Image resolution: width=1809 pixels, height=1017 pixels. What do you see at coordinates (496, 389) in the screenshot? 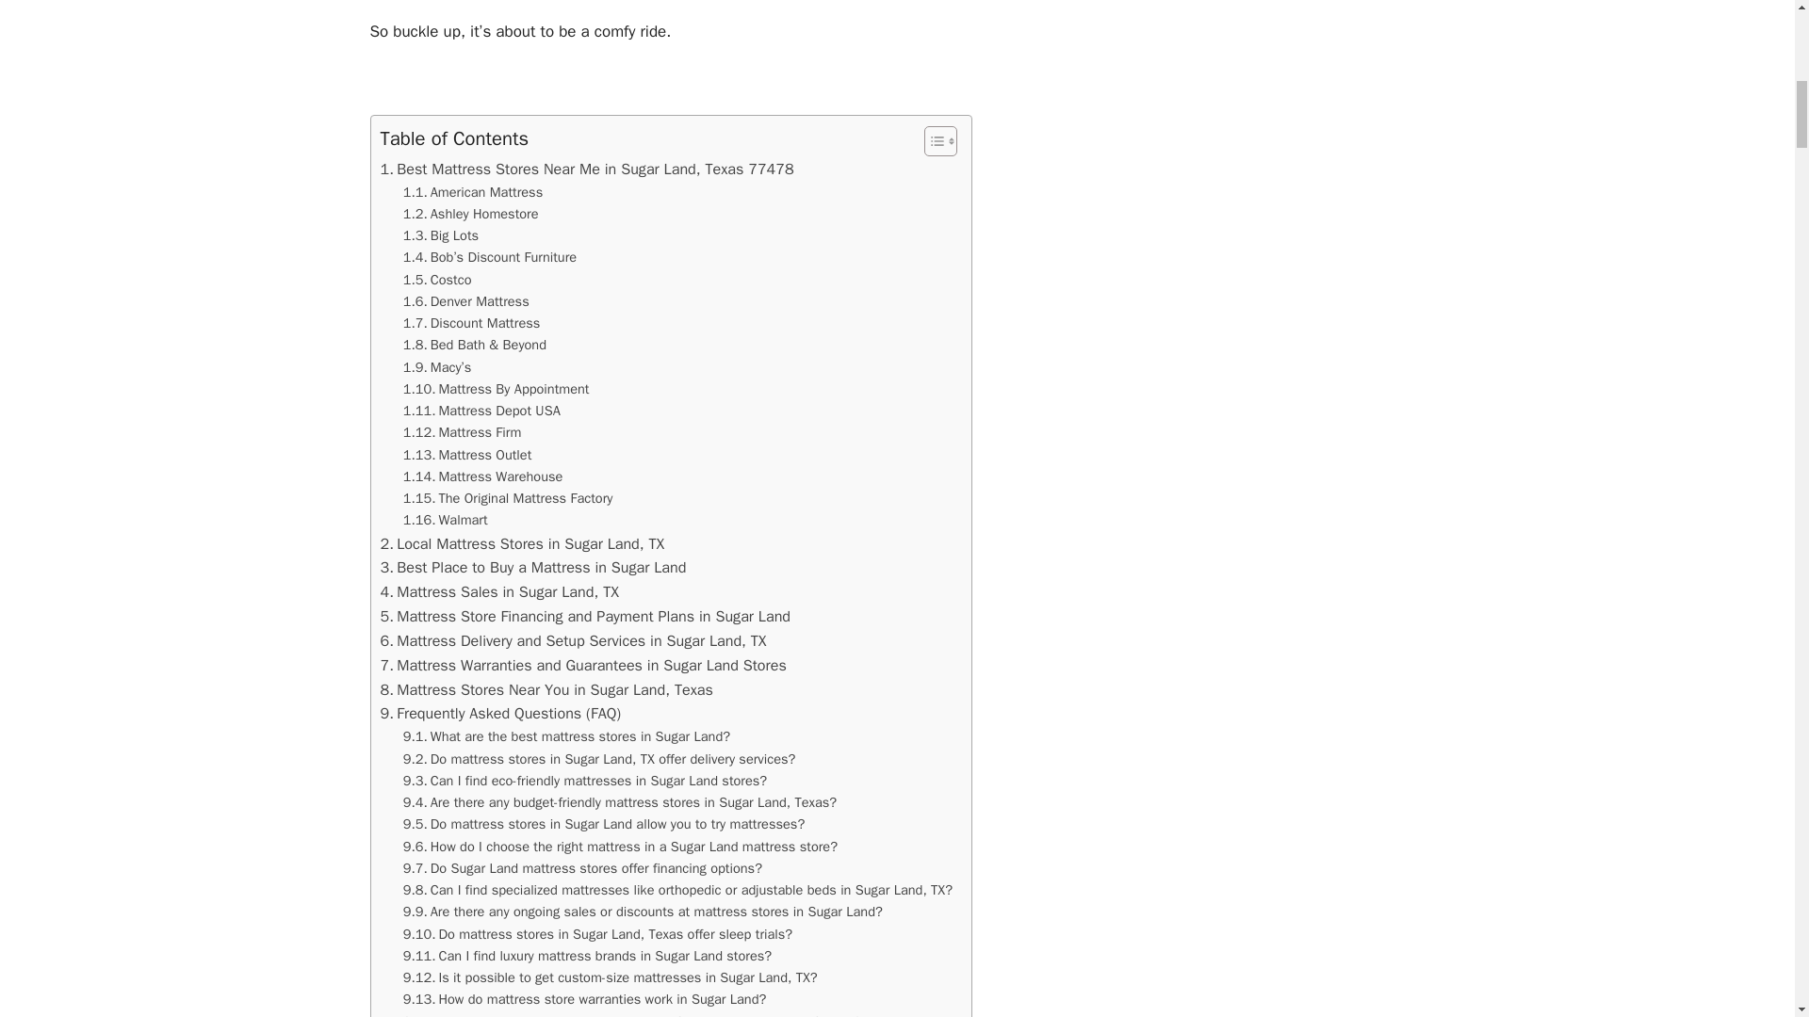
I see `Mattress By Appointment` at bounding box center [496, 389].